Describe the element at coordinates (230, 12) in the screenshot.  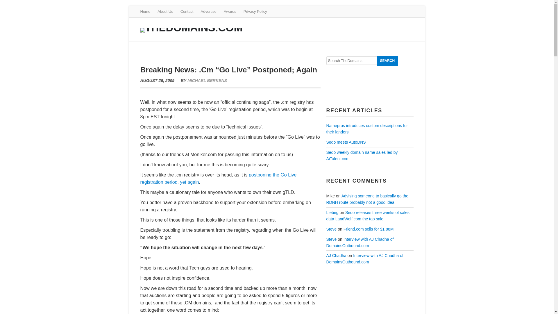
I see `Awards` at that location.